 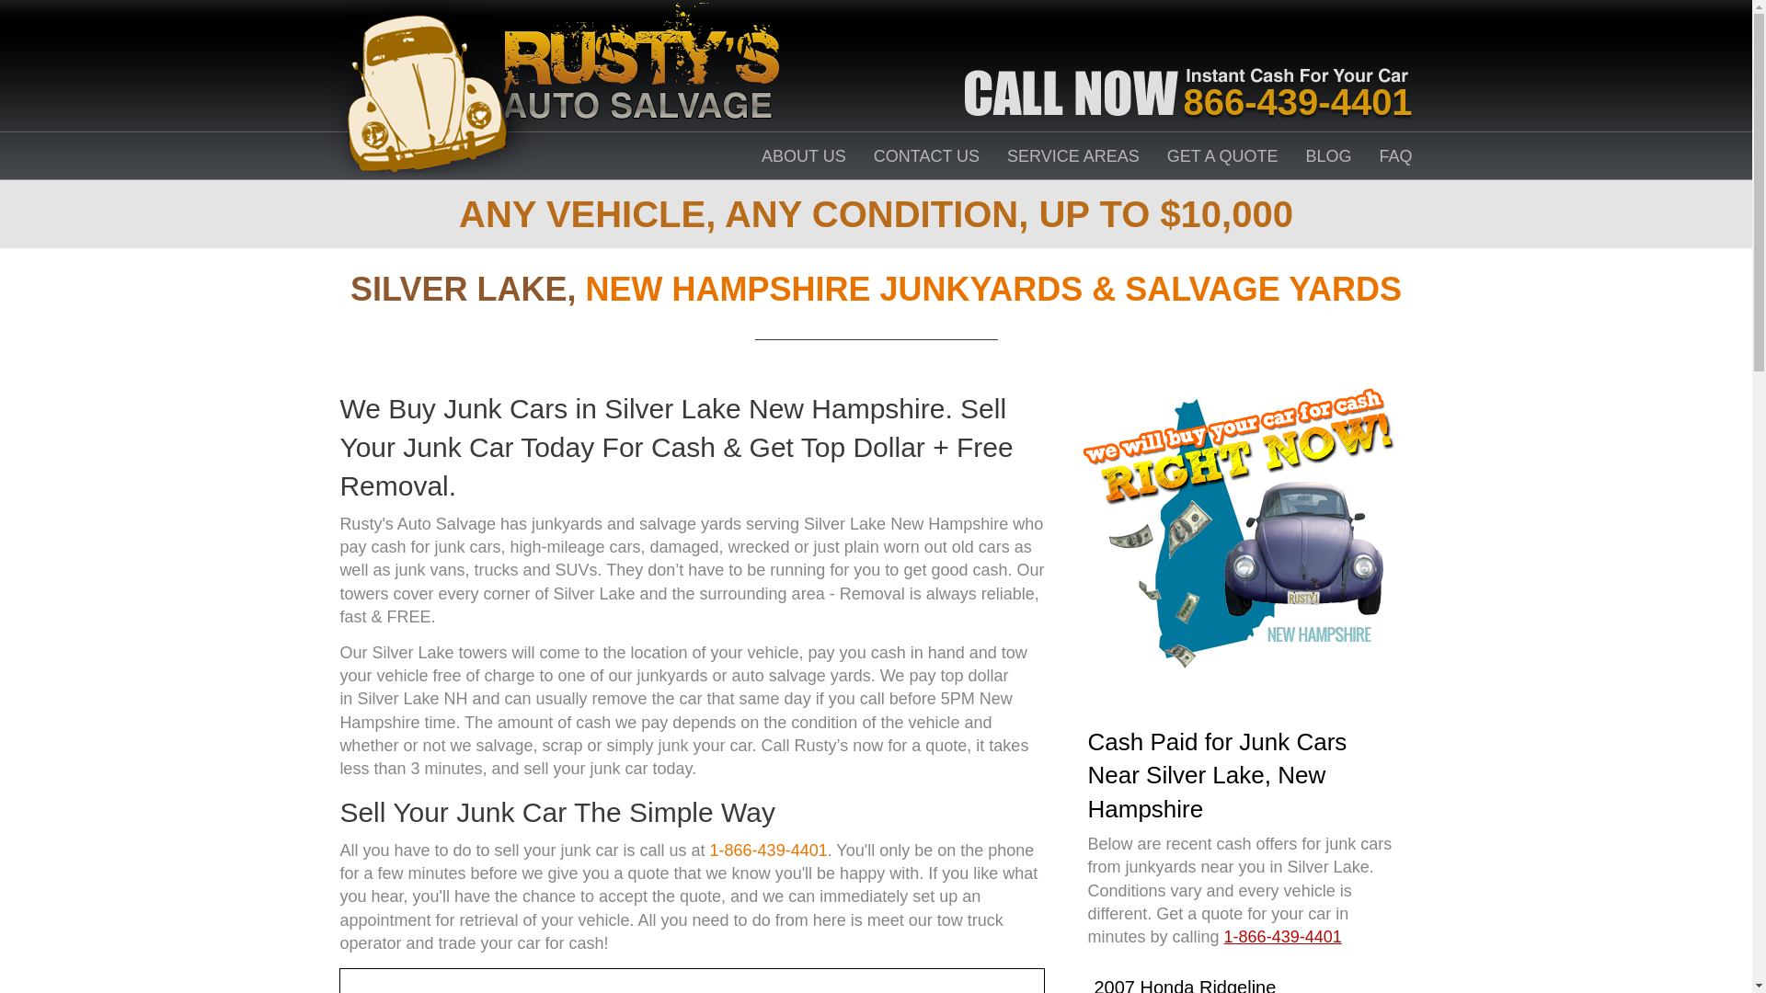 What do you see at coordinates (1223, 156) in the screenshot?
I see `GET A QUOTE` at bounding box center [1223, 156].